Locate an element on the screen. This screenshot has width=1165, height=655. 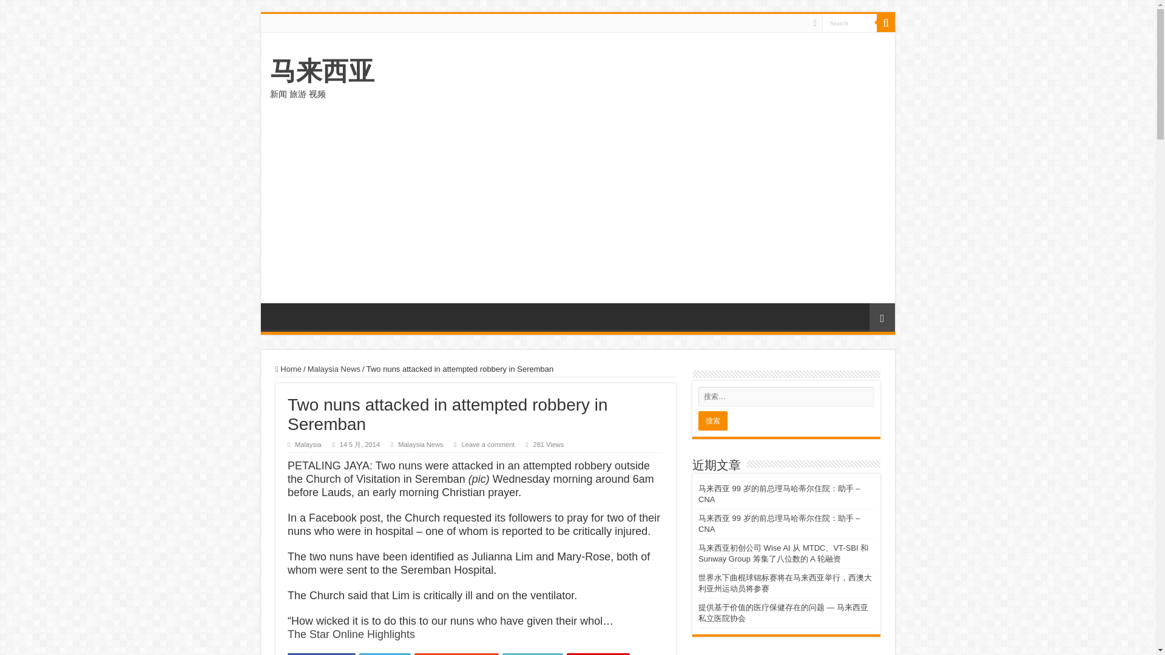
Stumbleupon is located at coordinates (456, 654).